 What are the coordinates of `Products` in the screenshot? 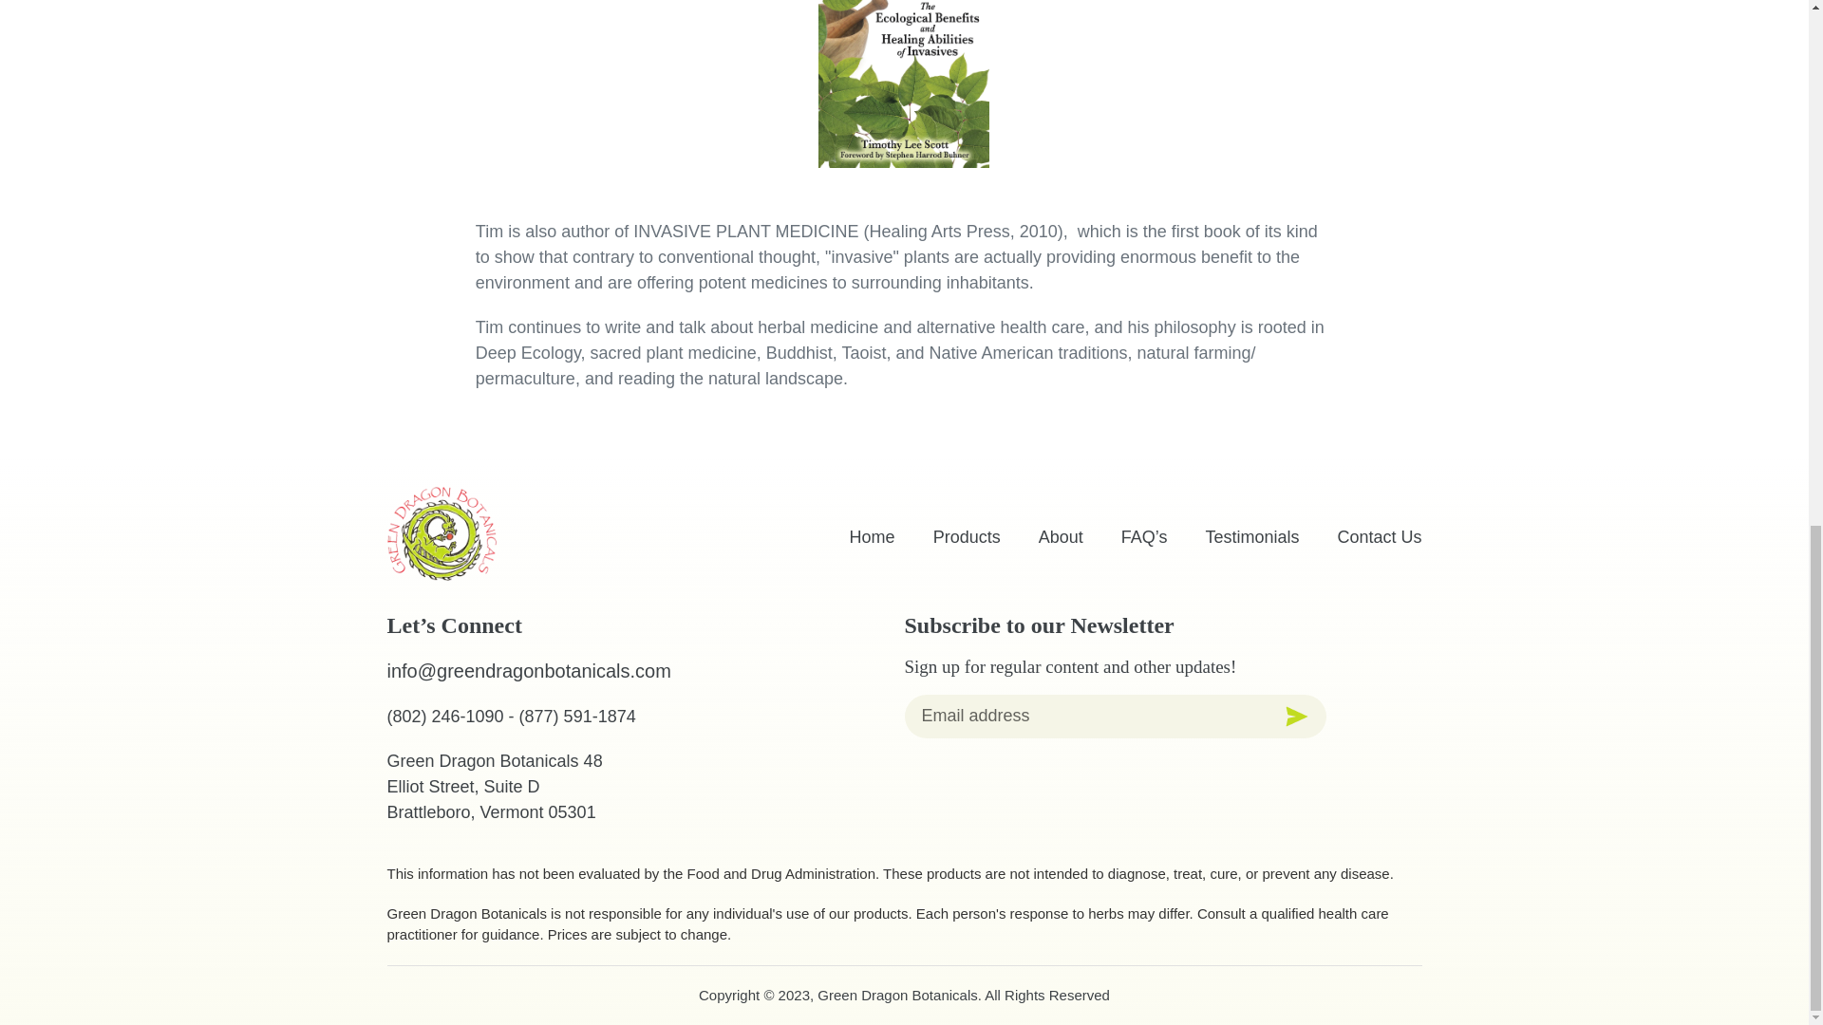 It's located at (967, 537).